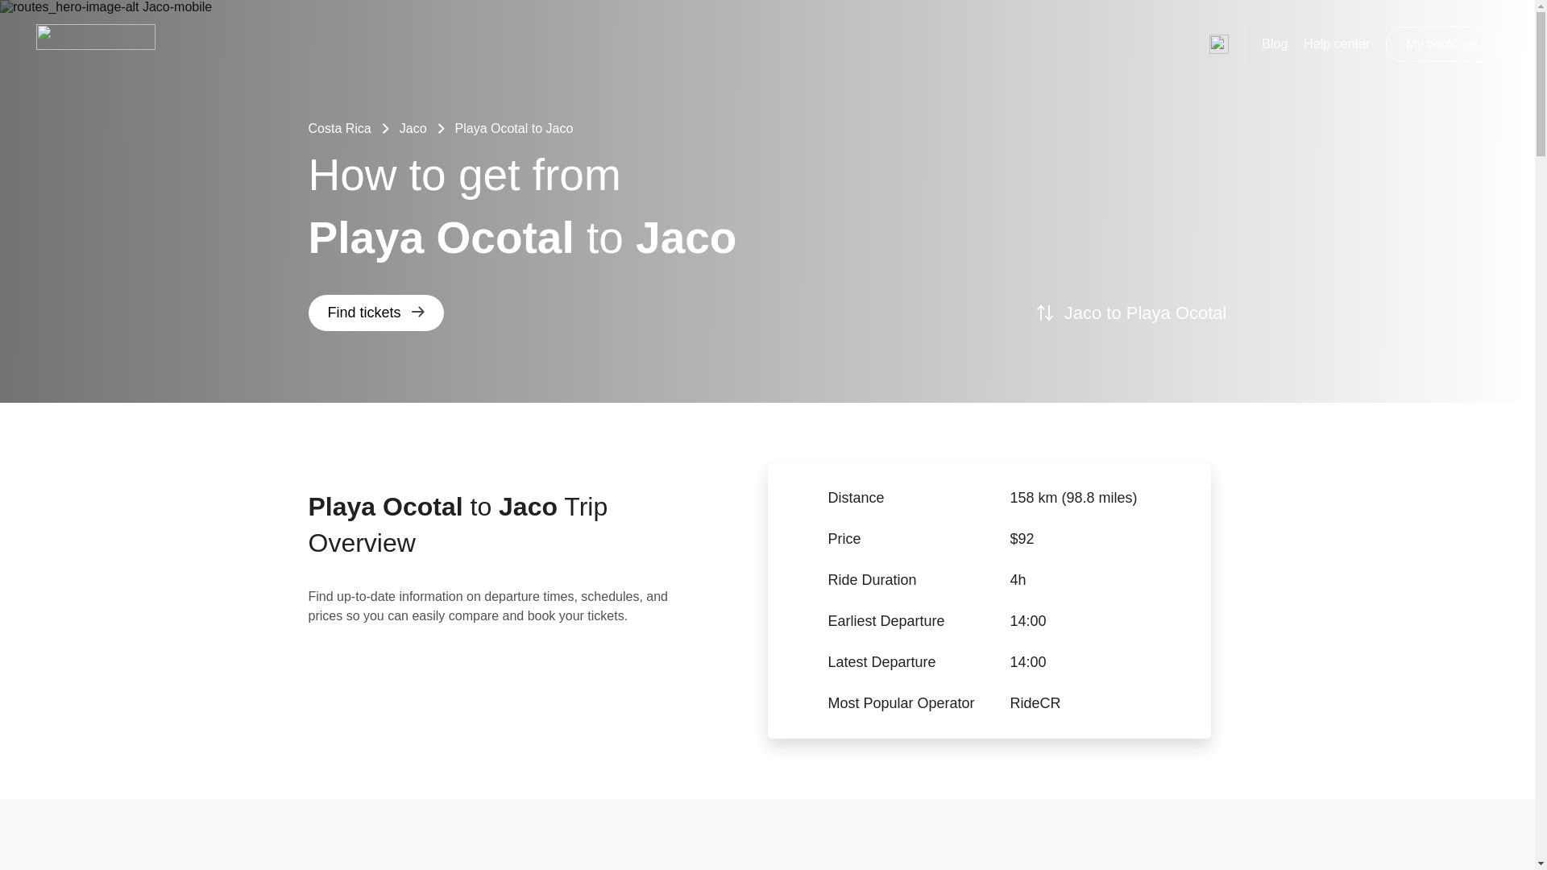 Image resolution: width=1547 pixels, height=870 pixels. I want to click on Jaco to Playa Ocotal, so click(1131, 313).